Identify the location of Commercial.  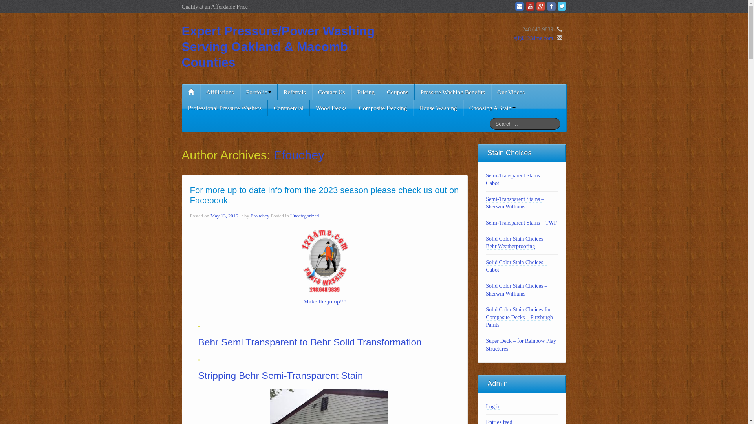
(289, 108).